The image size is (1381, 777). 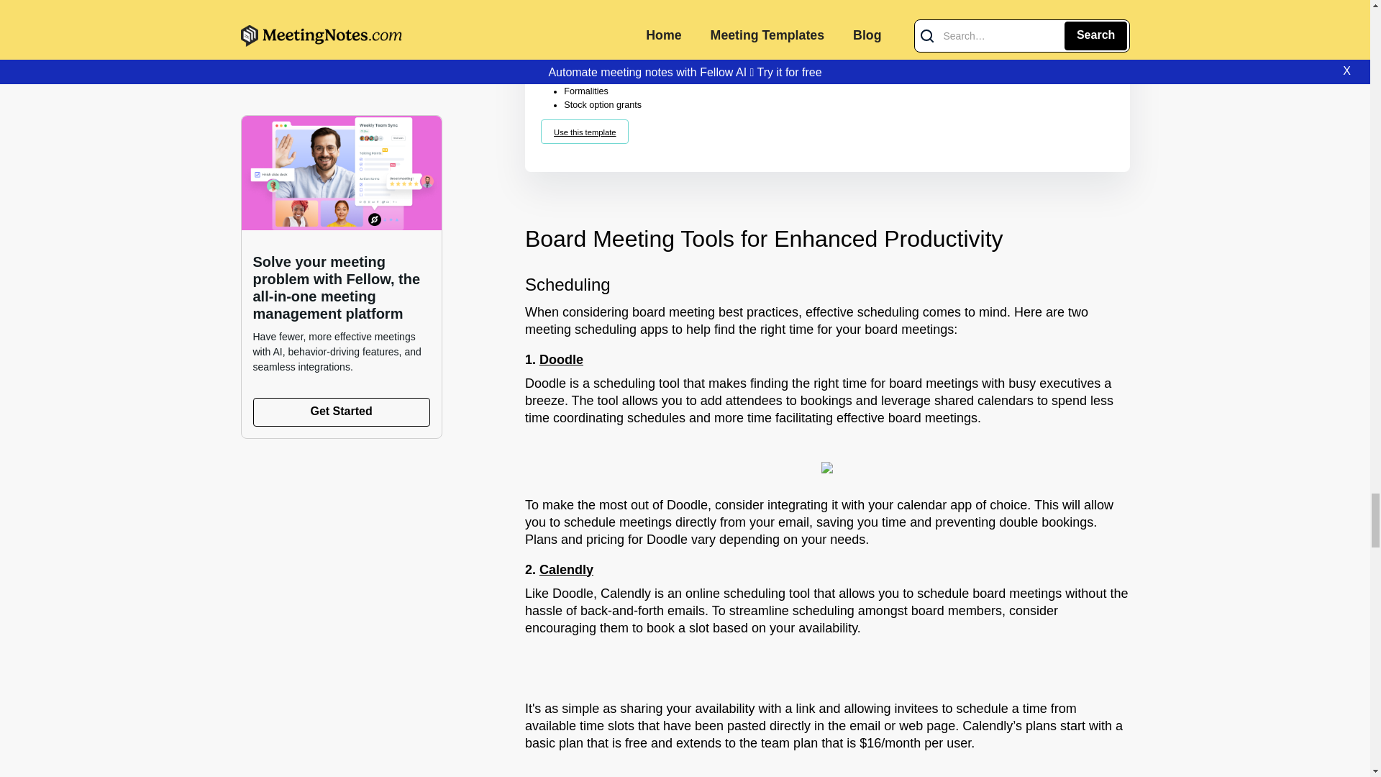 I want to click on Doodle, so click(x=561, y=360).